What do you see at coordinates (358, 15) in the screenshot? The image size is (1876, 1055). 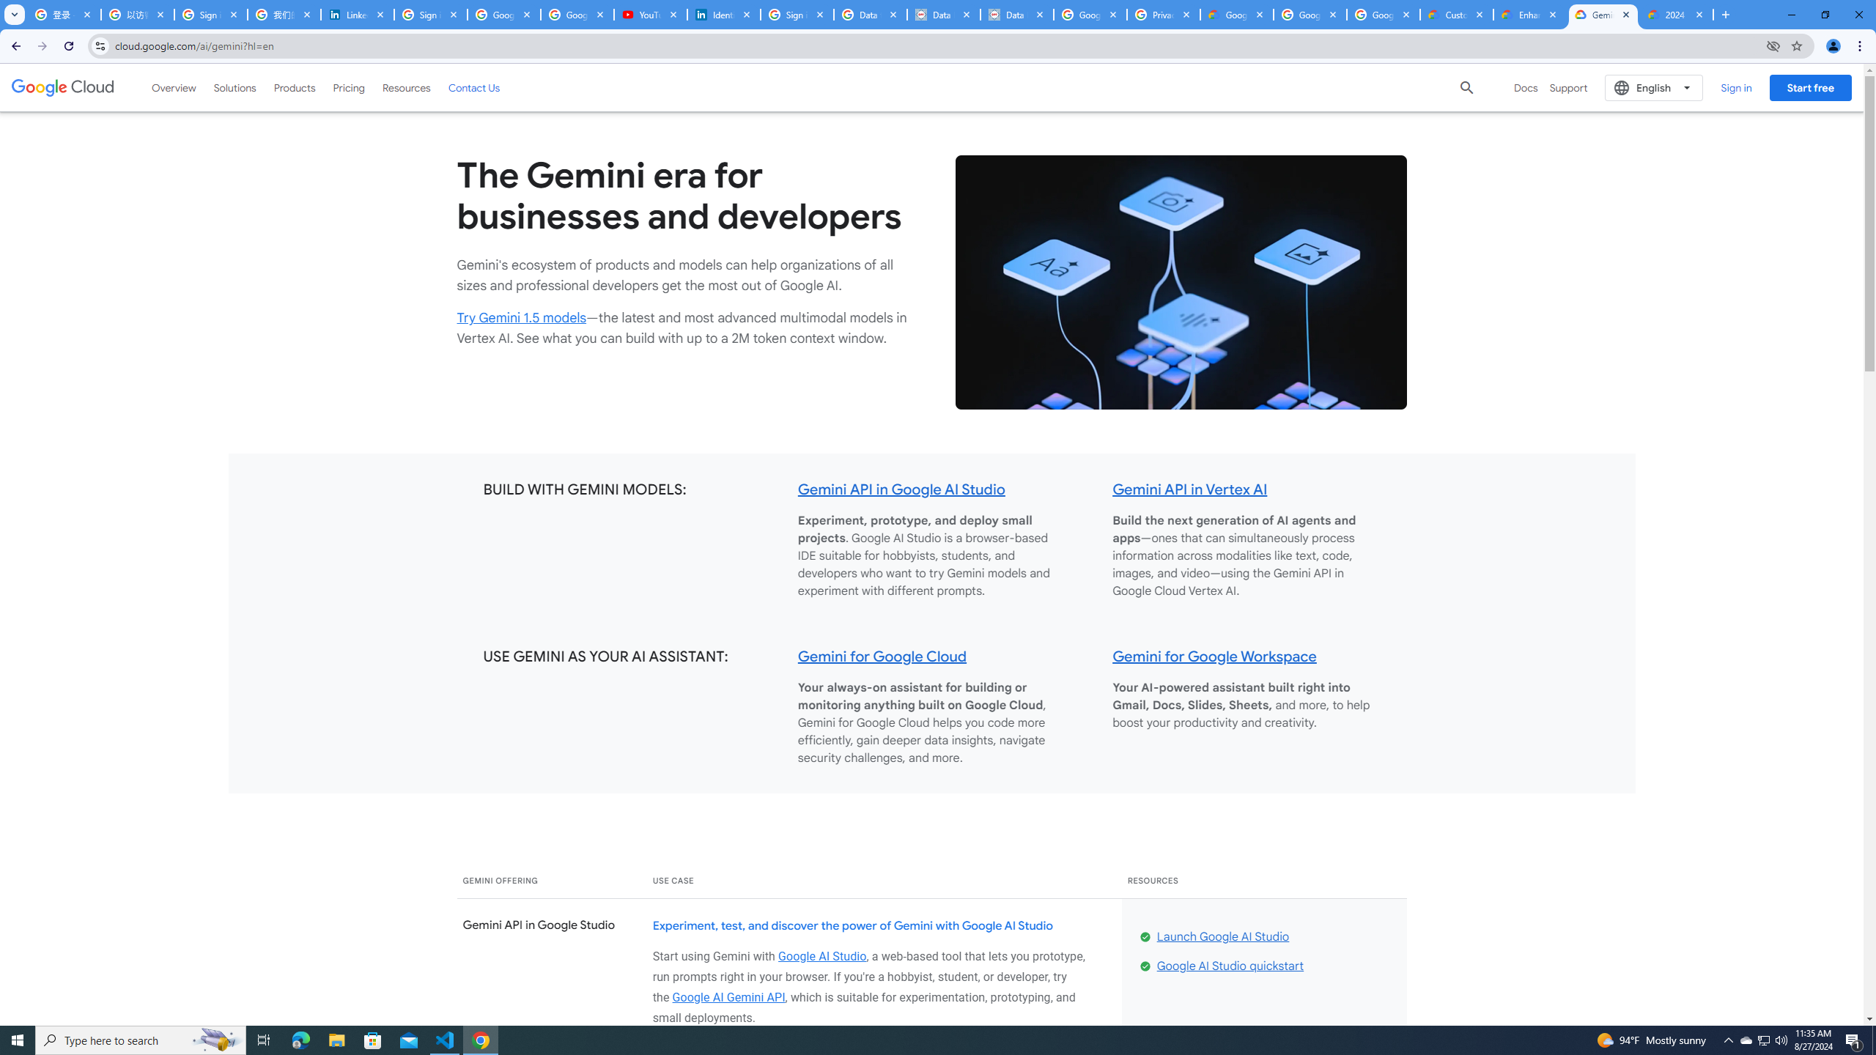 I see `LinkedIn Privacy Policy` at bounding box center [358, 15].